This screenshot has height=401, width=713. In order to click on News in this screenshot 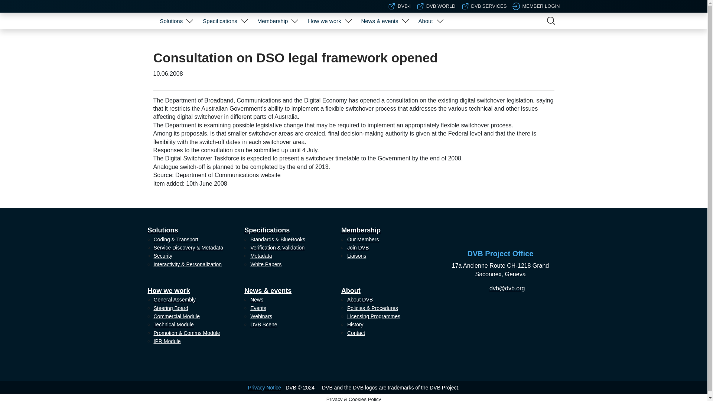, I will do `click(383, 39)`.